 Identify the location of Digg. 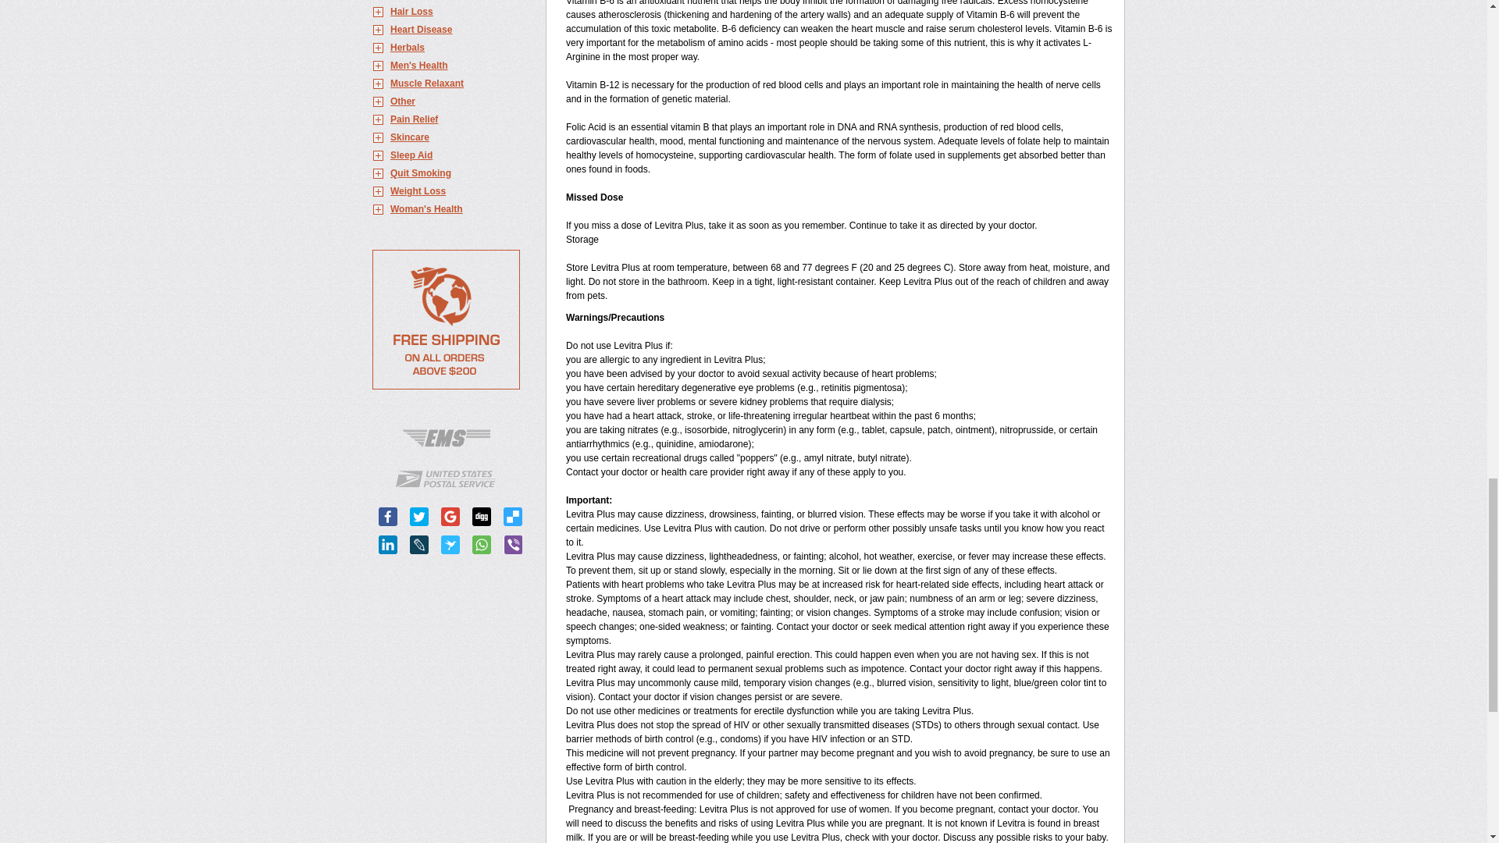
(481, 517).